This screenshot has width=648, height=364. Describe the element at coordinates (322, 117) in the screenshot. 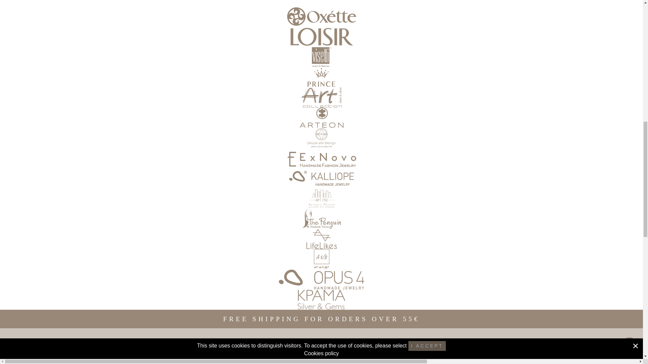

I see `ARTEON` at that location.